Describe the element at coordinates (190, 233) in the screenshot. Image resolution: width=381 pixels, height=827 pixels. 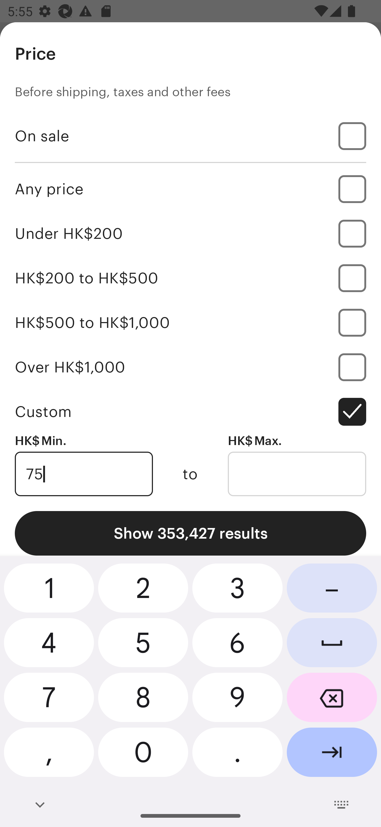
I see `Under HK$200` at that location.